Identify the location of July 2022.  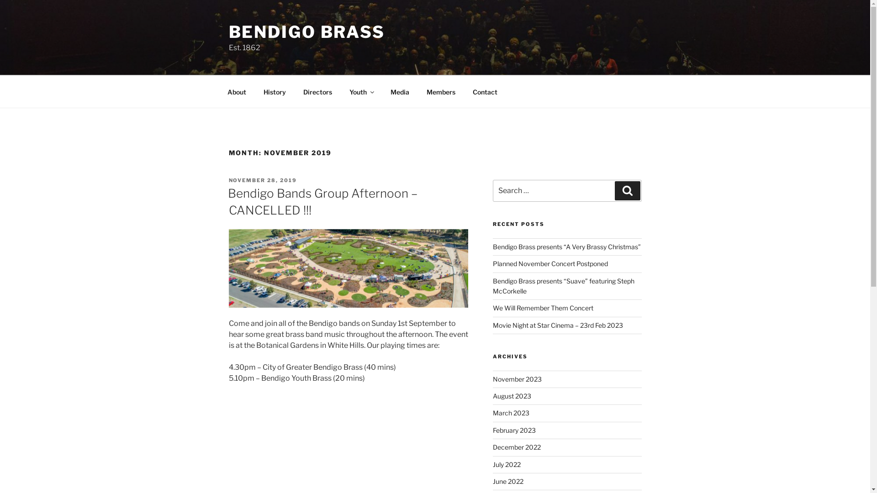
(507, 465).